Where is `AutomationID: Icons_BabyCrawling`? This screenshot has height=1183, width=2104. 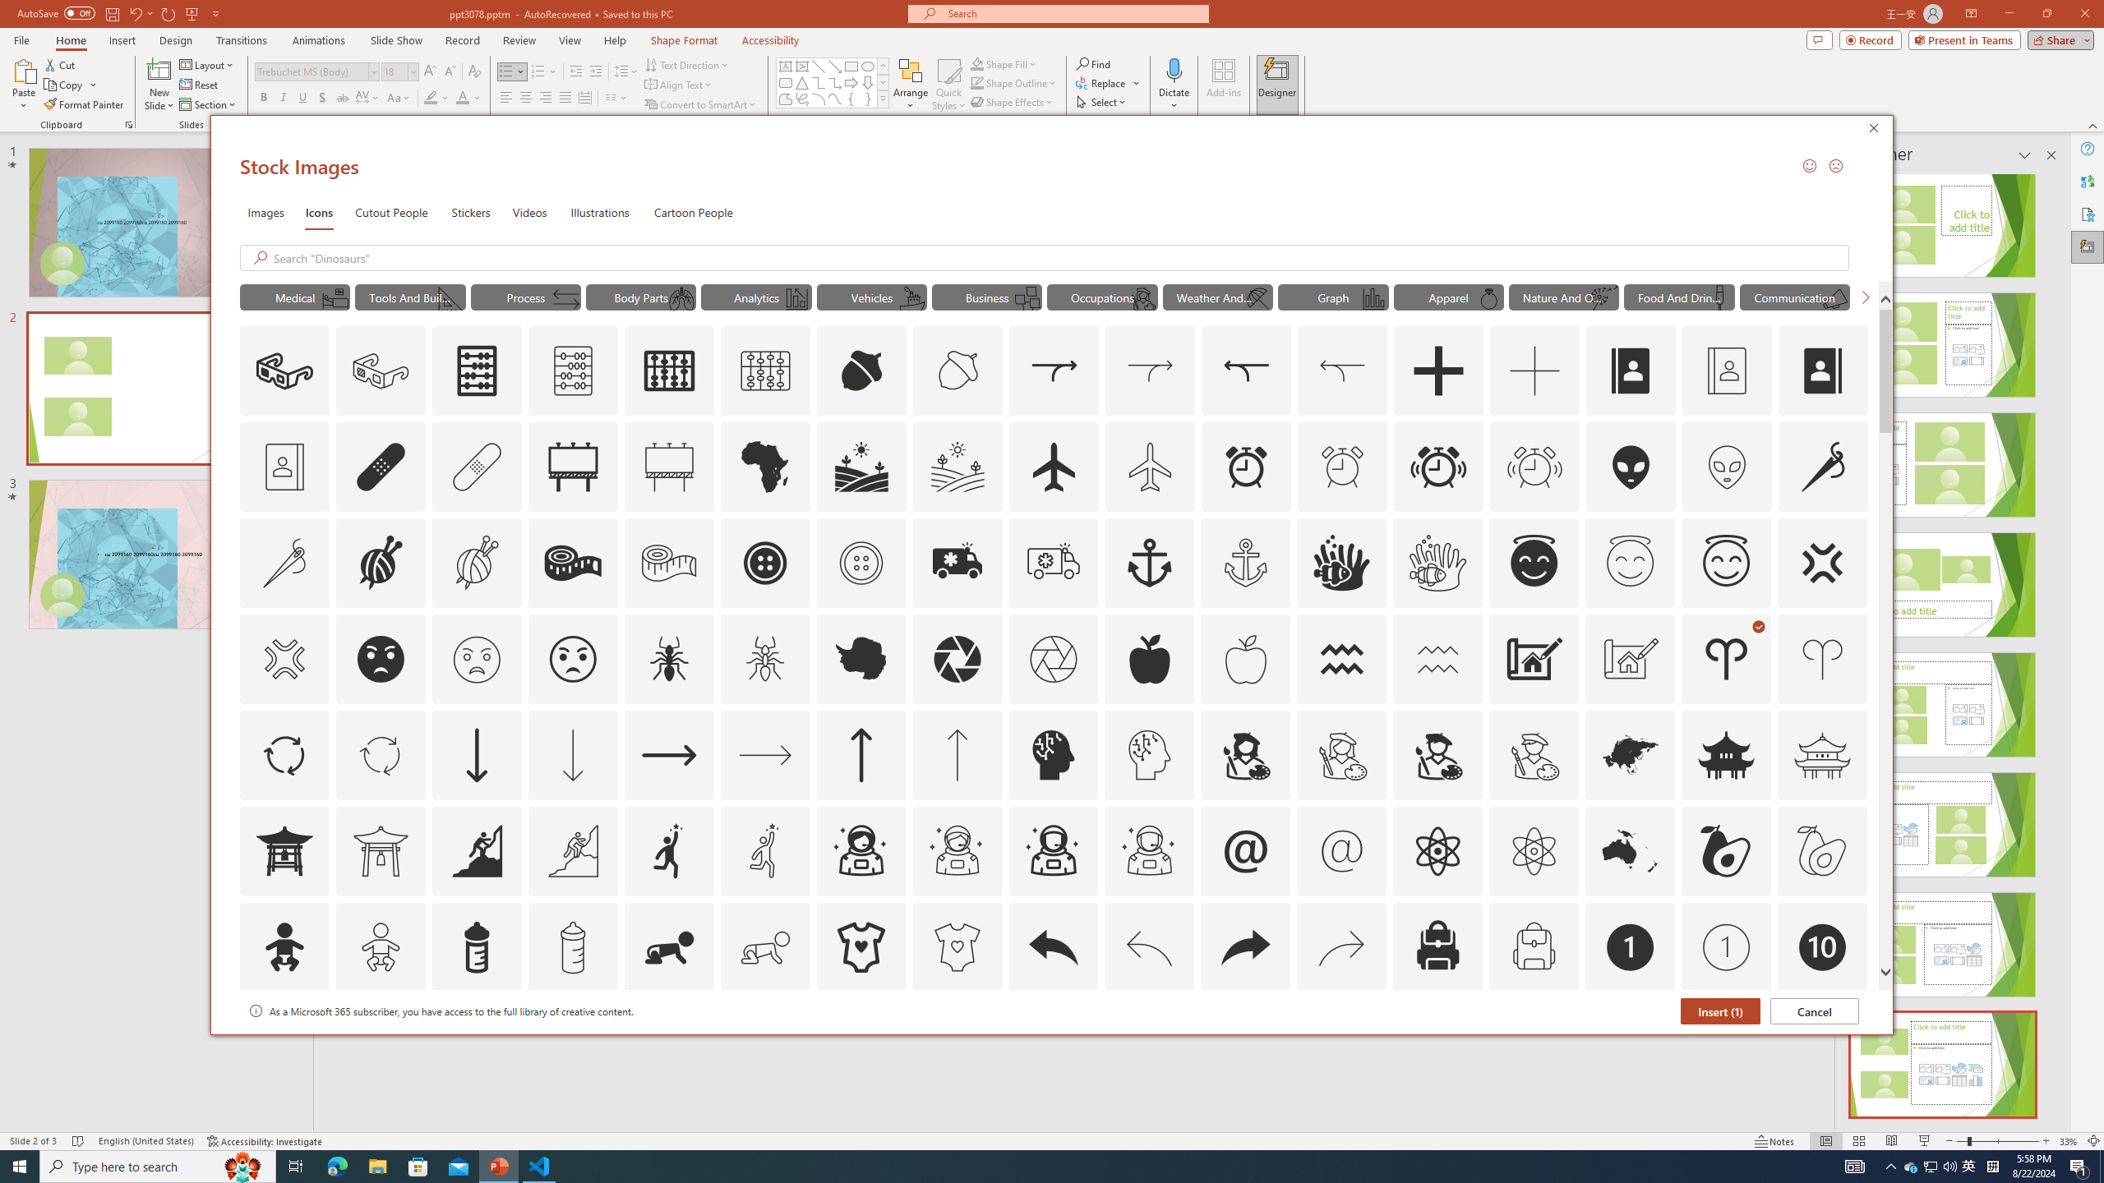
AutomationID: Icons_BabyCrawling is located at coordinates (669, 947).